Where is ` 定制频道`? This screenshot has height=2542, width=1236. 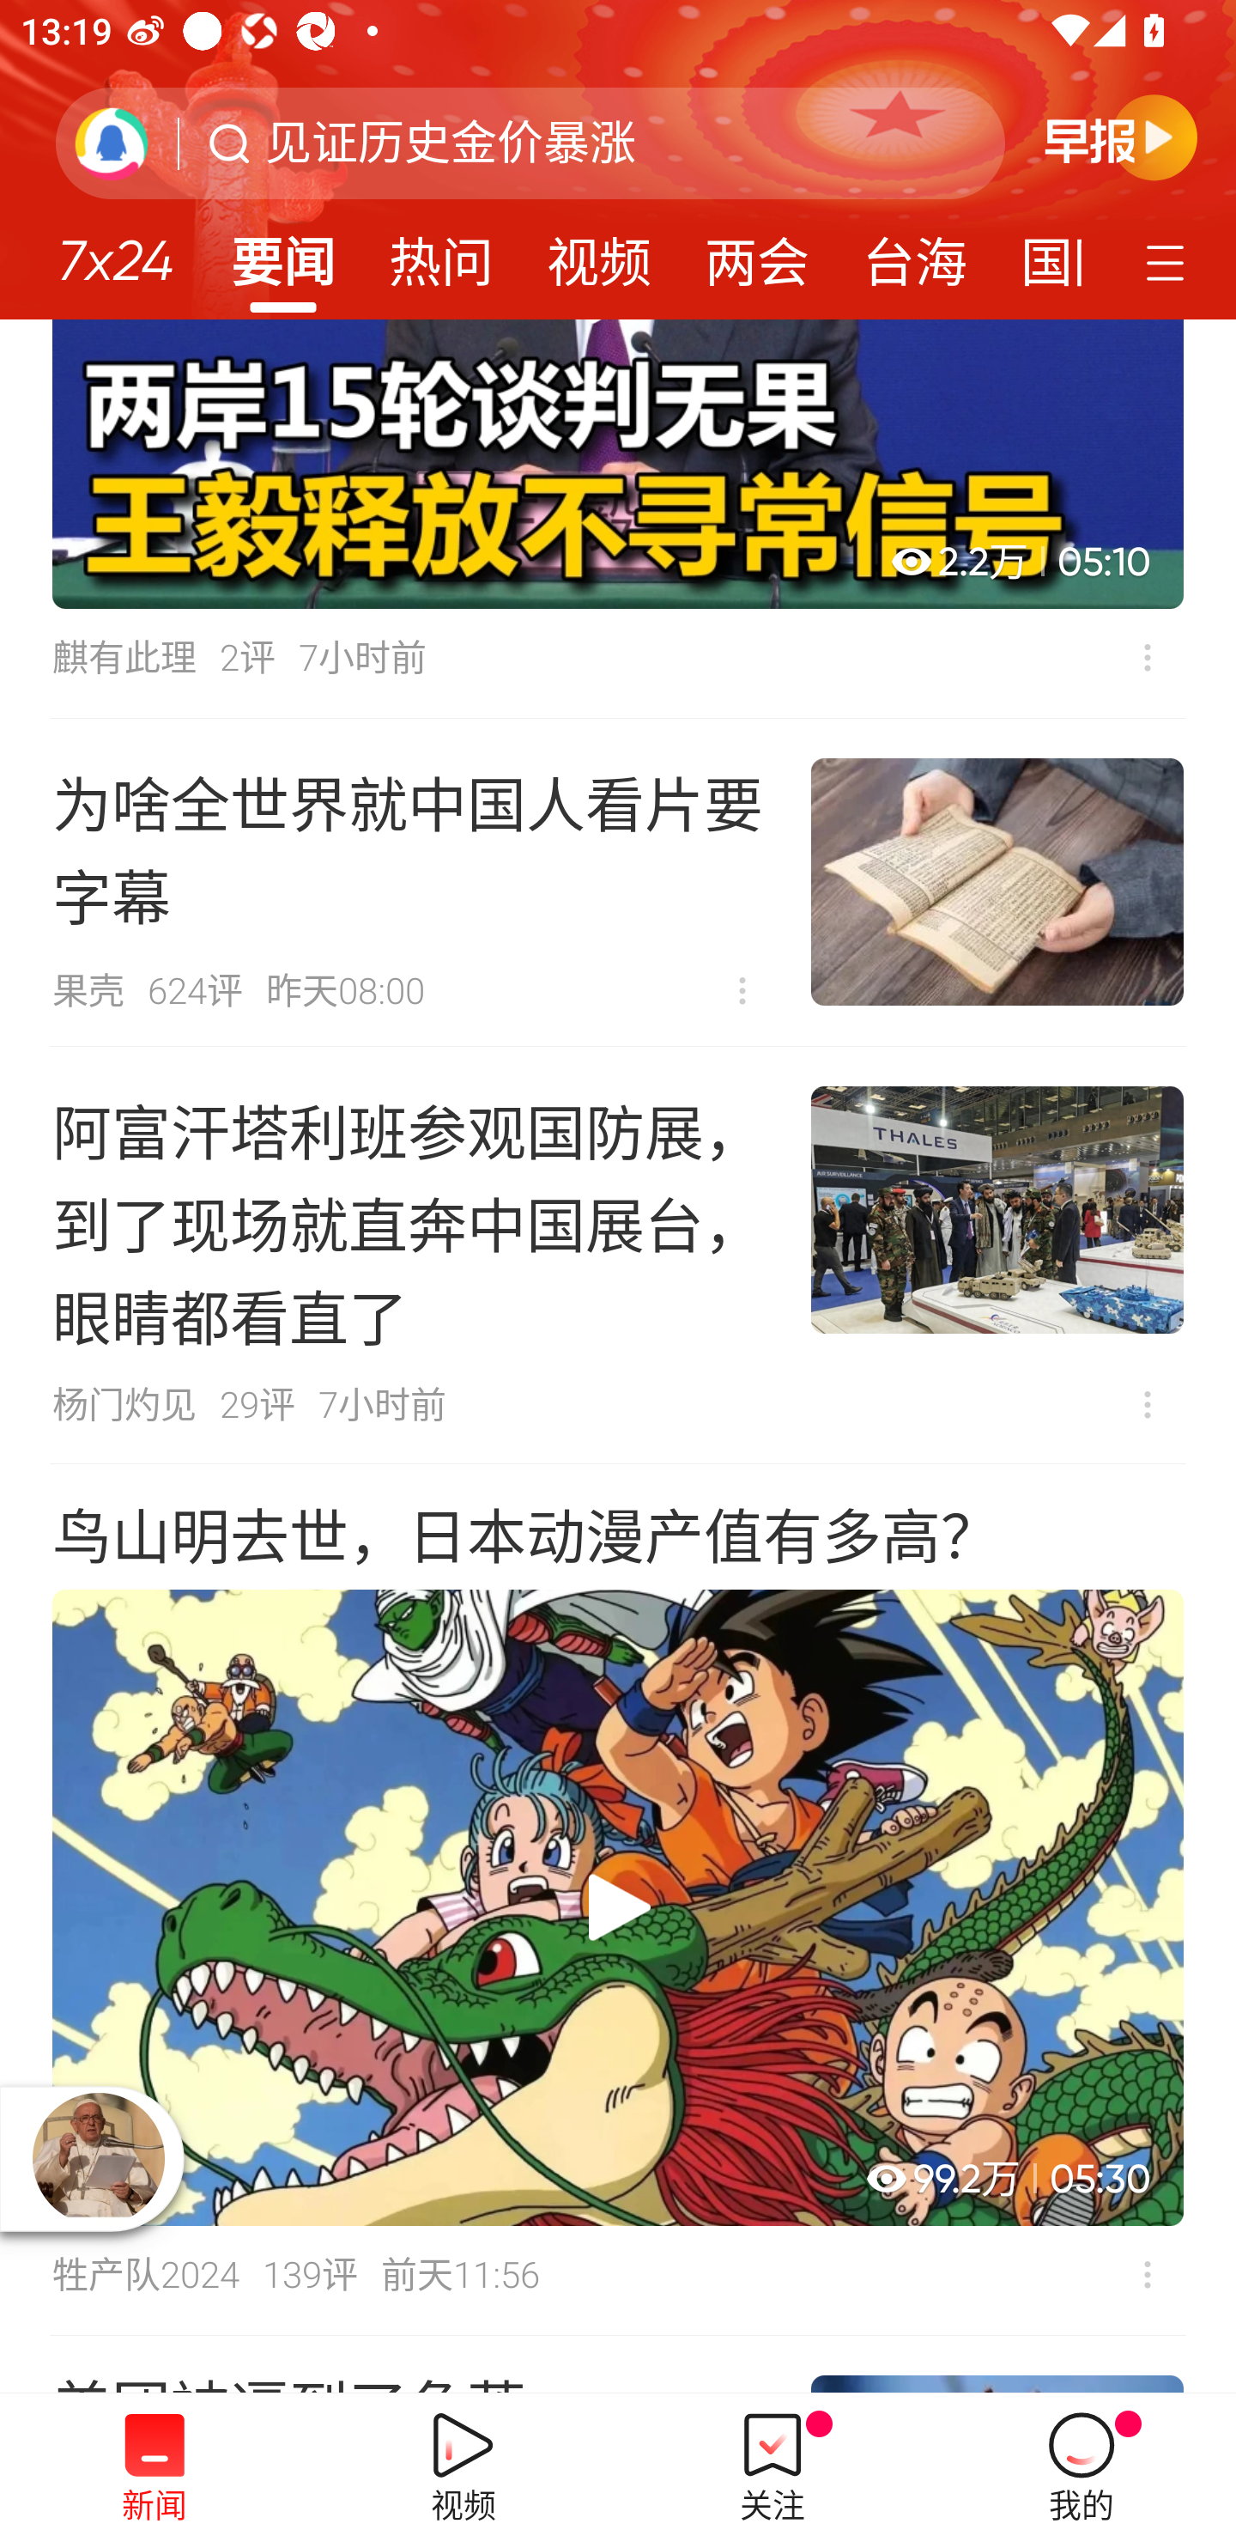  定制频道 is located at coordinates (1169, 260).